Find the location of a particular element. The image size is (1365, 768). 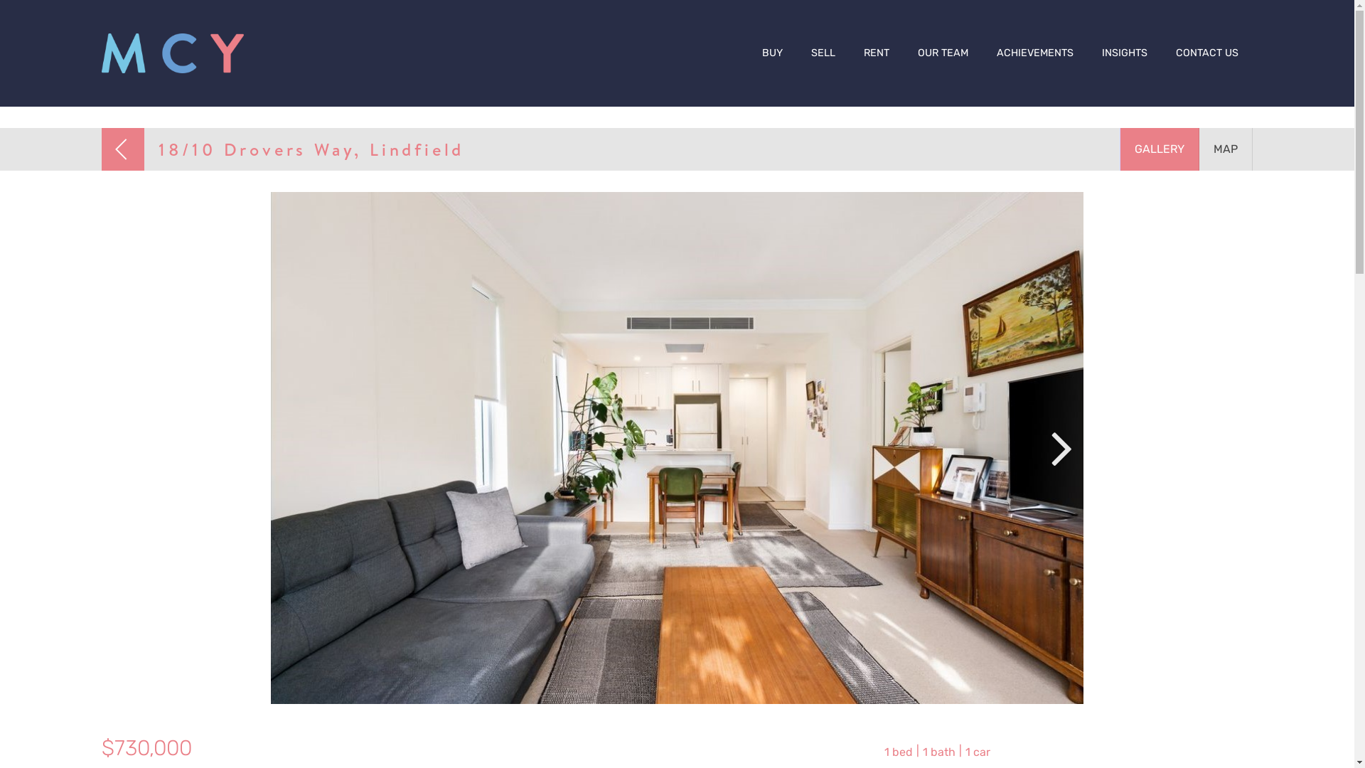

Back is located at coordinates (123, 149).